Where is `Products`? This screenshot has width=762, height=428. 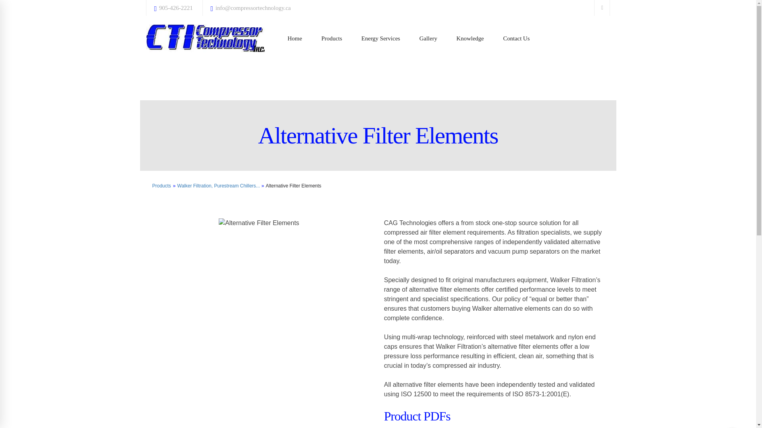
Products is located at coordinates (332, 38).